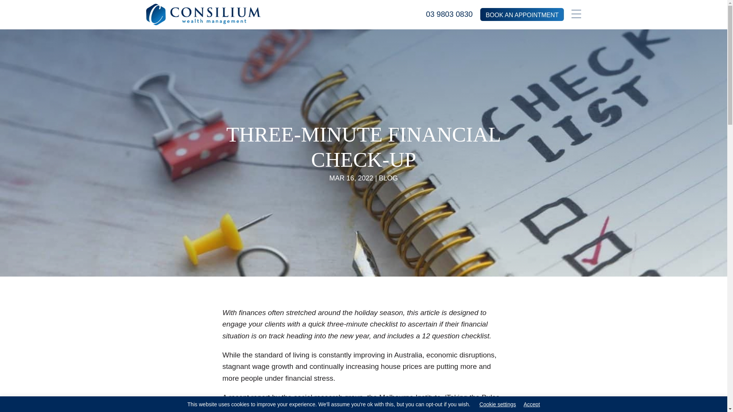  I want to click on BOOK AN APPOINTMENT, so click(521, 14).